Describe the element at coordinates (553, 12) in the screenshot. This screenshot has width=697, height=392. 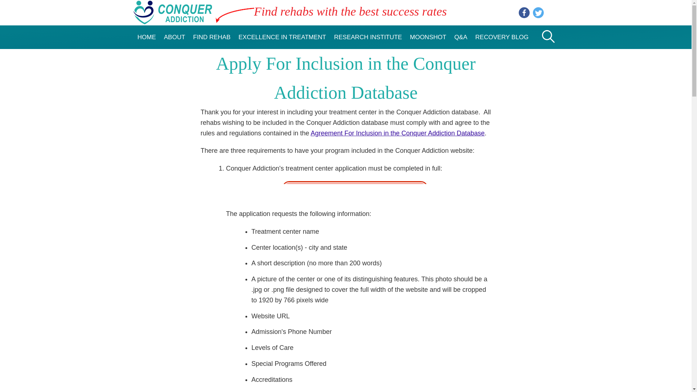
I see `Instagram` at that location.